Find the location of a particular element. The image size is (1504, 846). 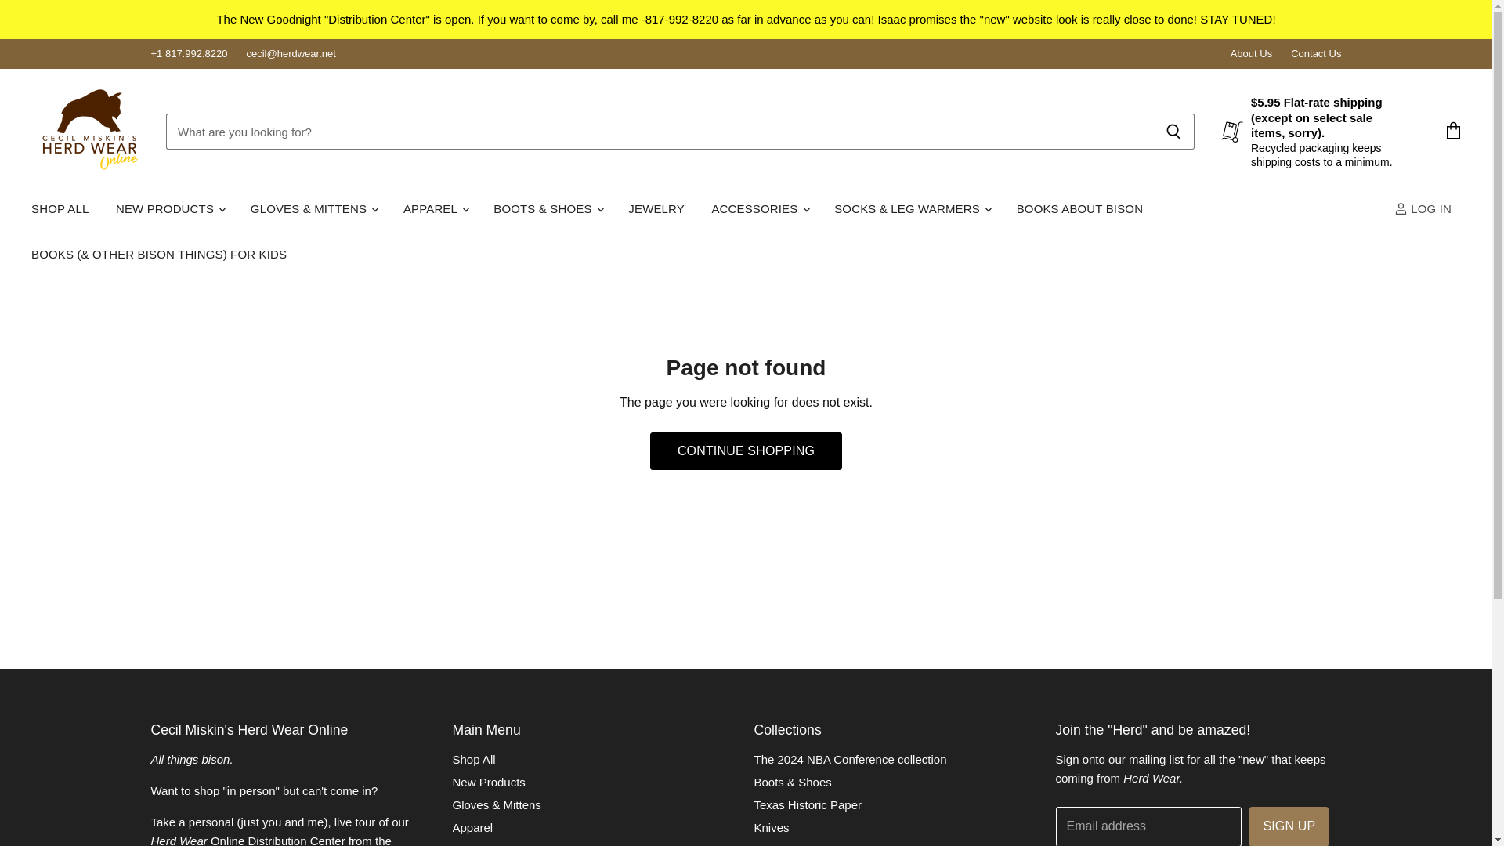

Delivery icon is located at coordinates (1232, 132).